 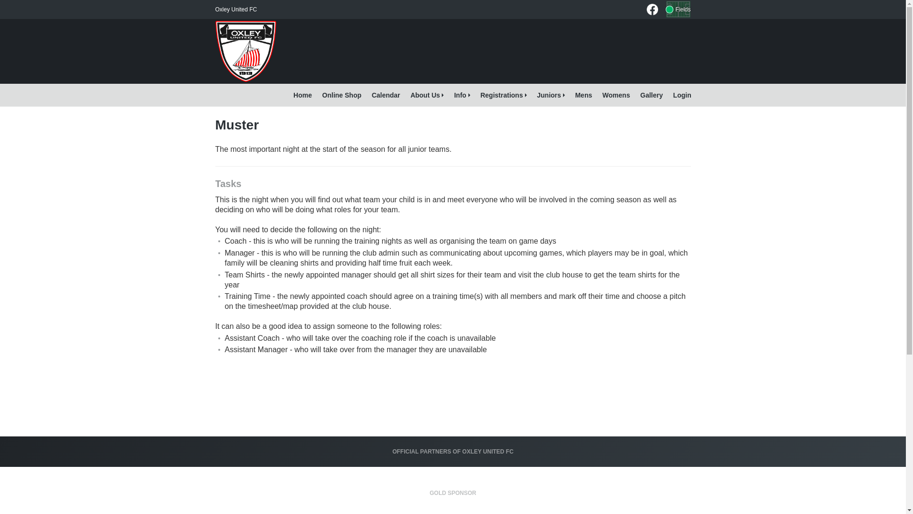 What do you see at coordinates (302, 95) in the screenshot?
I see `Home` at bounding box center [302, 95].